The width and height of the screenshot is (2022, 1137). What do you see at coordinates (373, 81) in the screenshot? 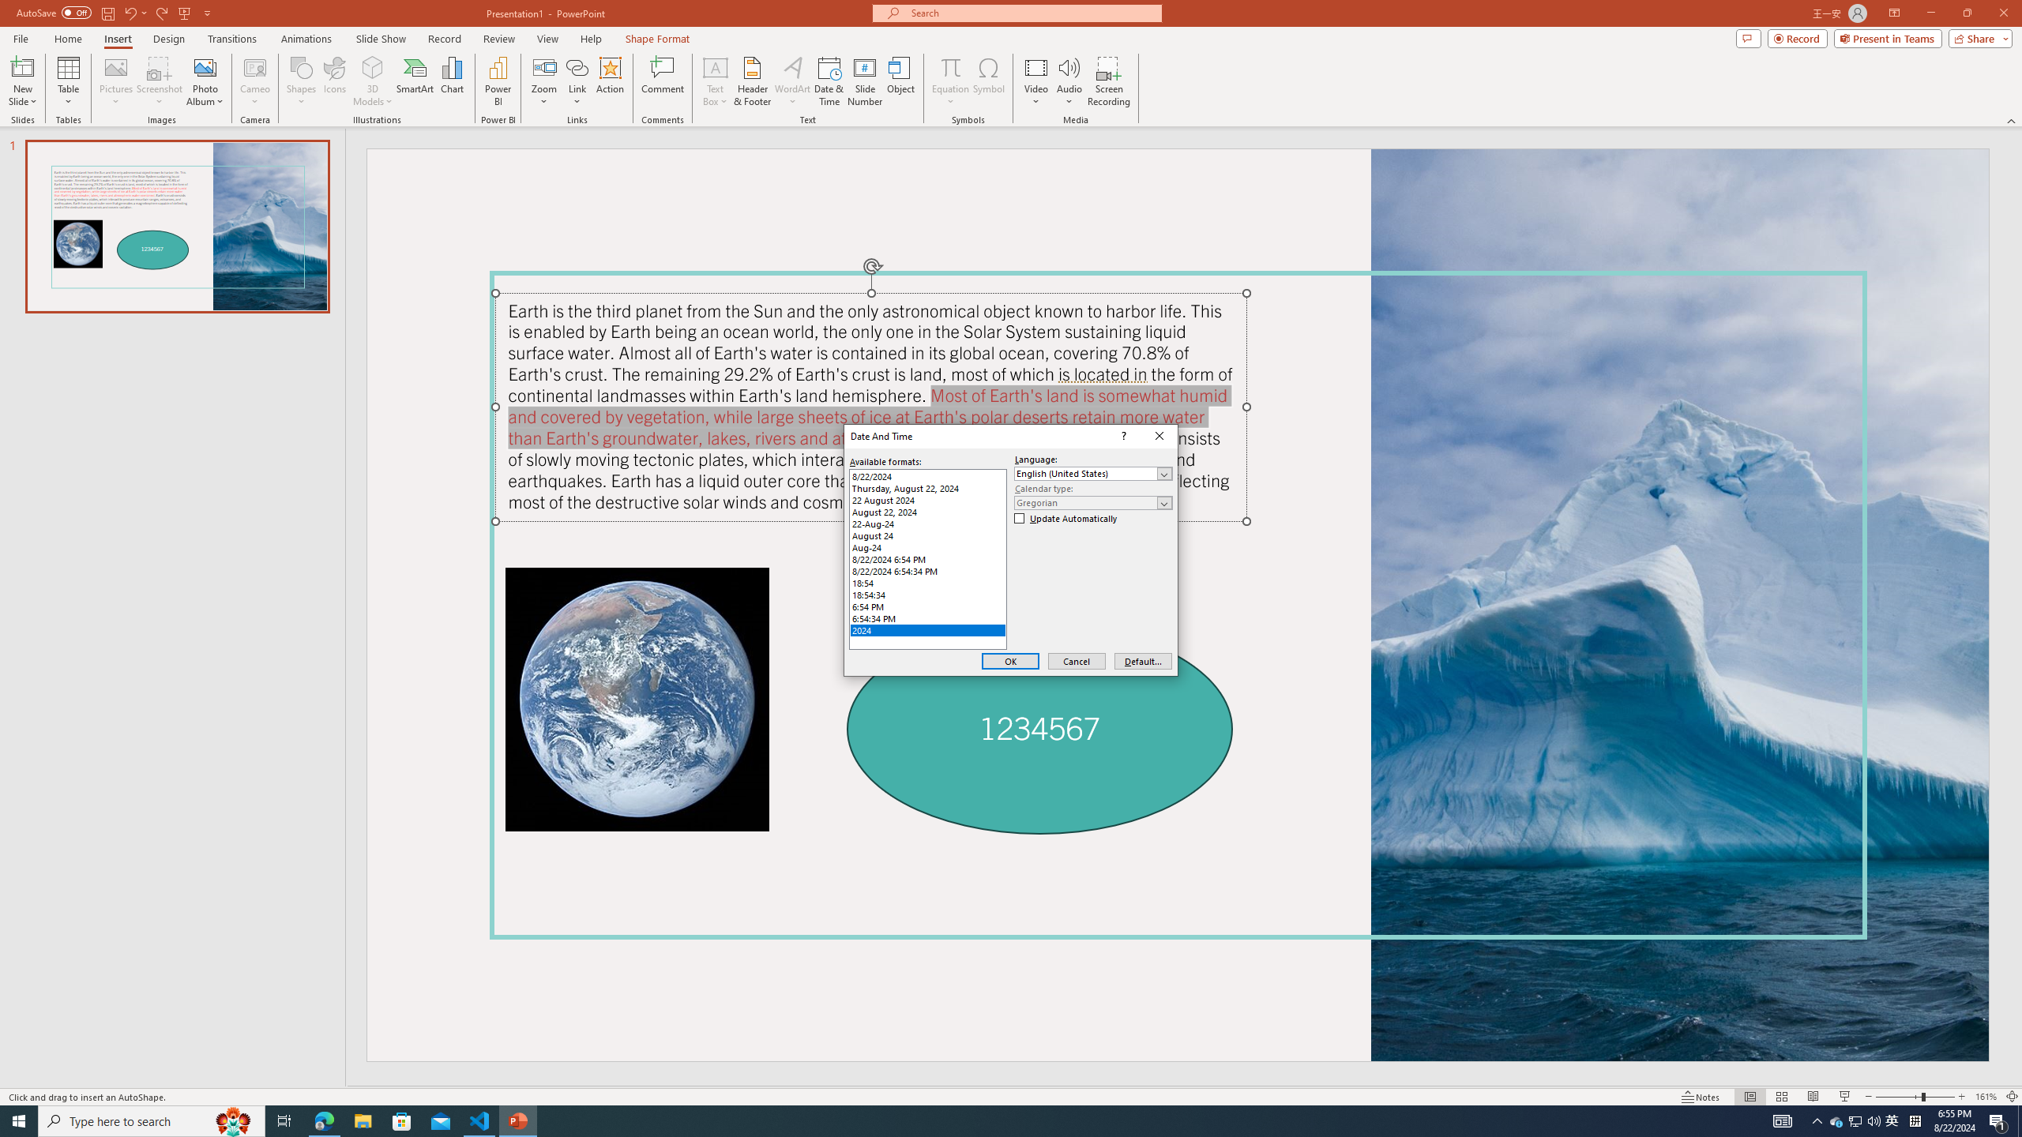
I see `3D Models` at bounding box center [373, 81].